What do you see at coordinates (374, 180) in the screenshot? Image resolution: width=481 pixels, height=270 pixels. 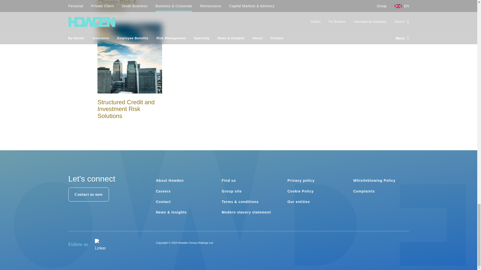 I see `Whistleblowing Policy` at bounding box center [374, 180].